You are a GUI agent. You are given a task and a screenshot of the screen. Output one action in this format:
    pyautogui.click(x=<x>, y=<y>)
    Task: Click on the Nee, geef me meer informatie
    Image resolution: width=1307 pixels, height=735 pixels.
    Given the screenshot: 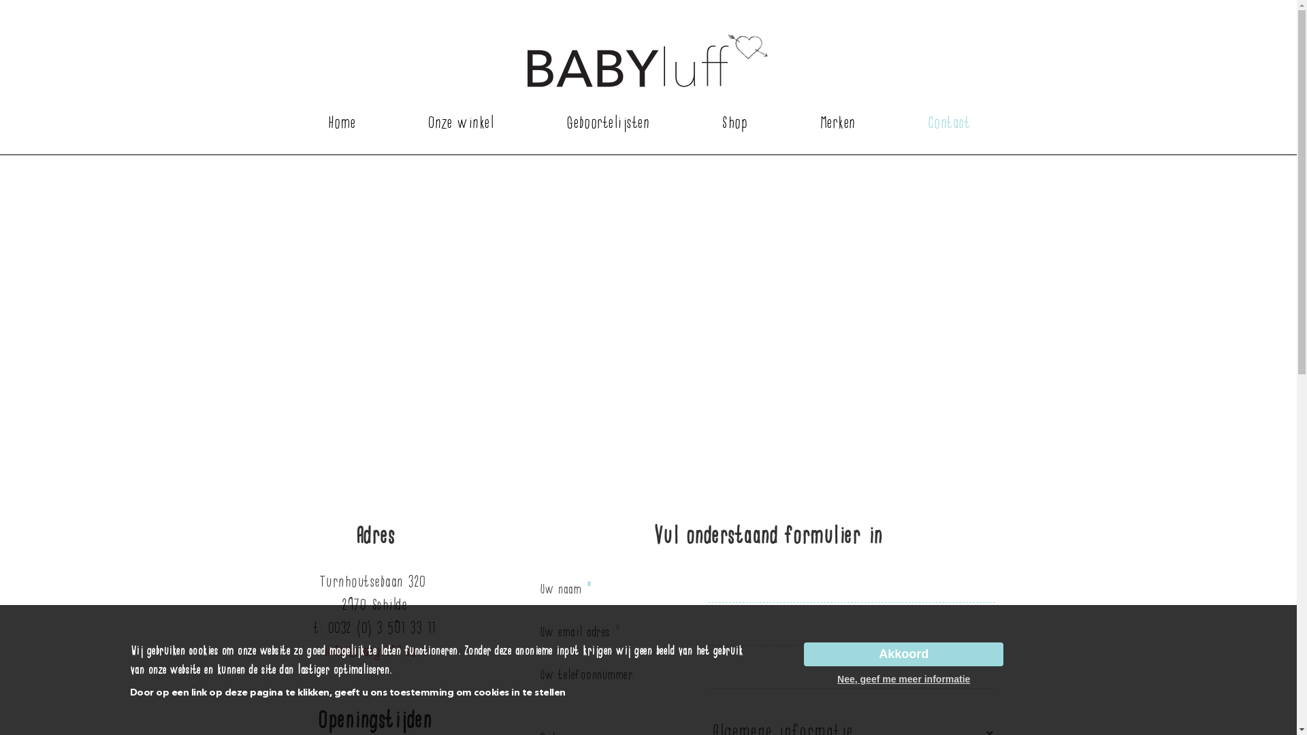 What is the action you would take?
    pyautogui.click(x=904, y=679)
    